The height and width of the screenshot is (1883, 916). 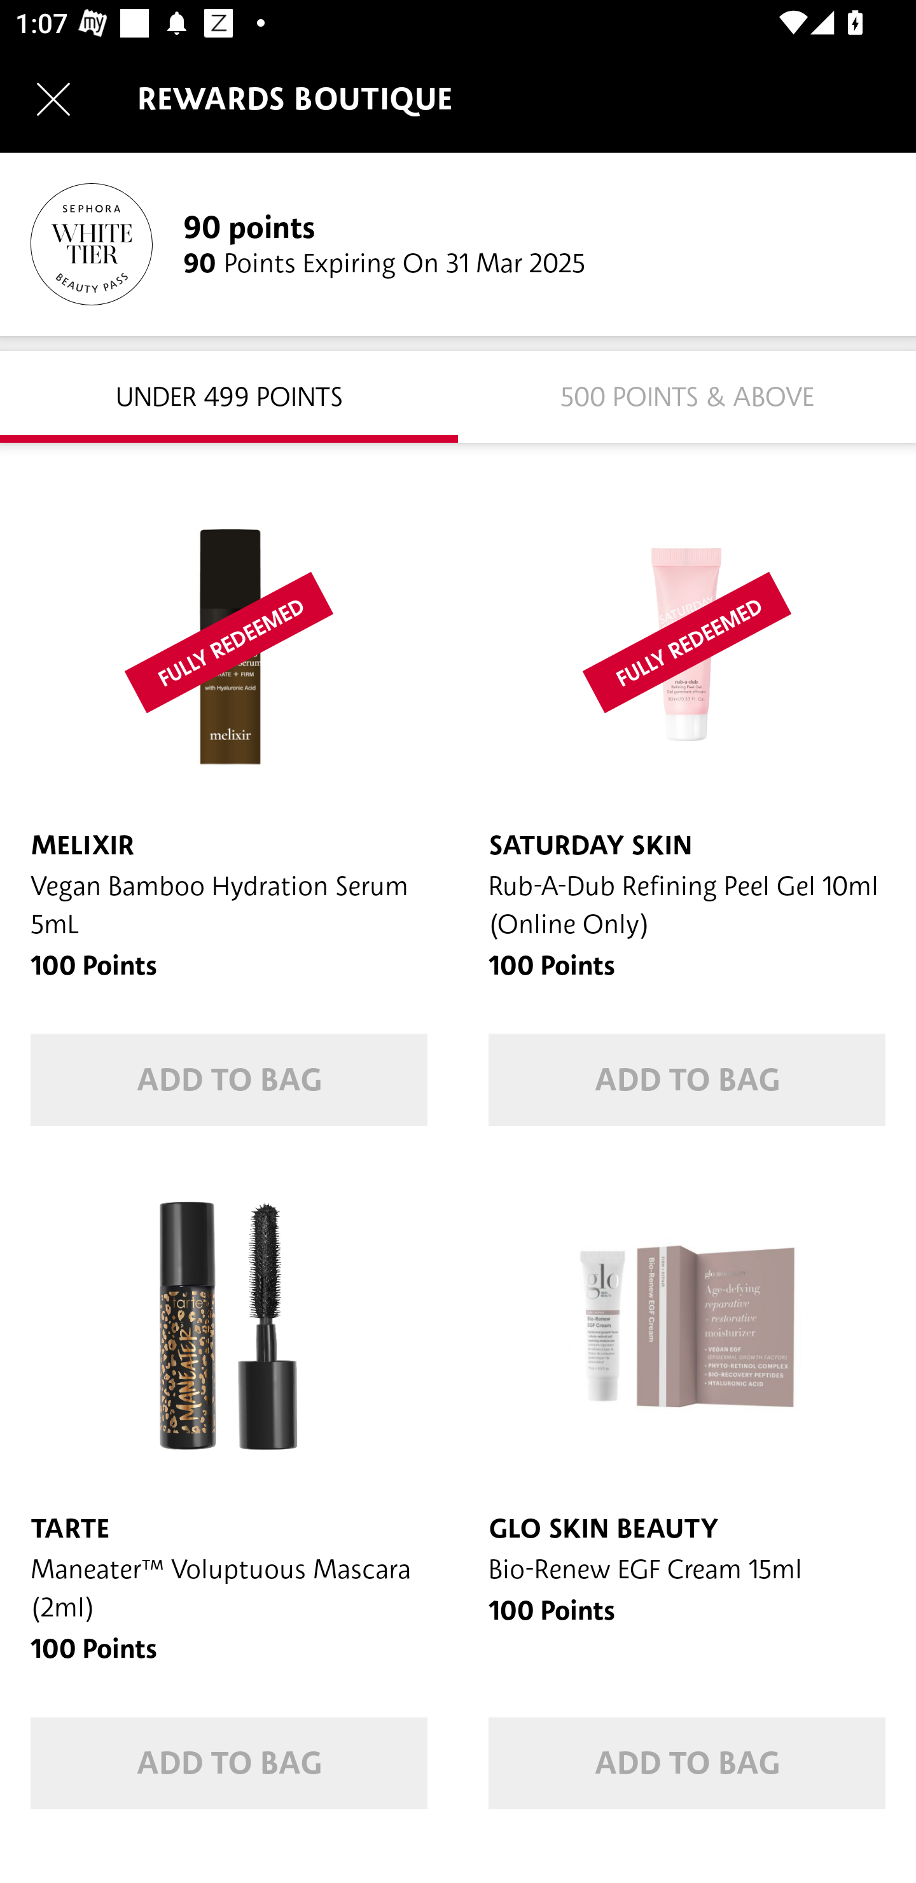 I want to click on ADD TO BAG, so click(x=687, y=1080).